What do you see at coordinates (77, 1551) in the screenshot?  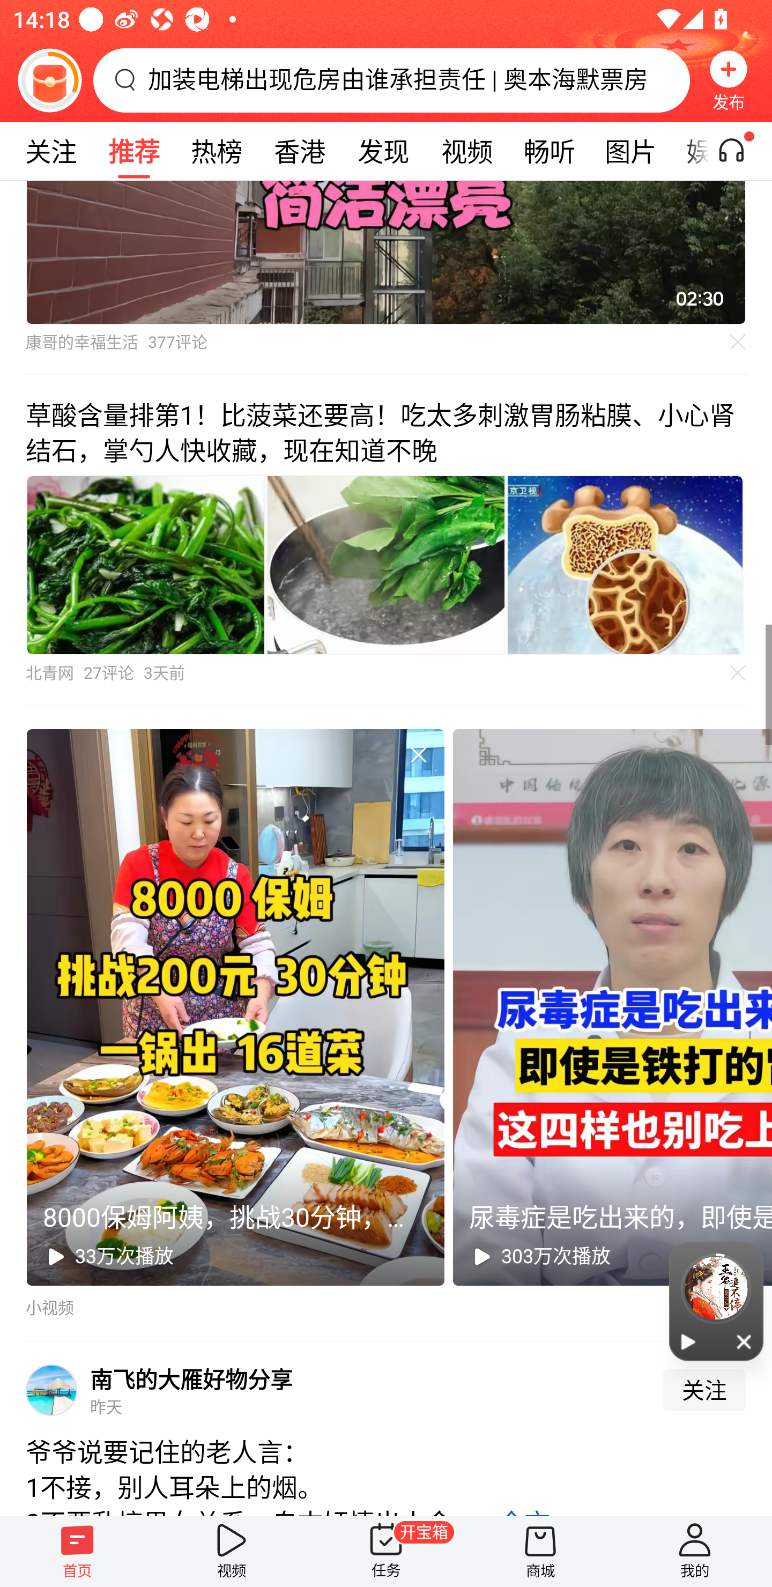 I see `首页` at bounding box center [77, 1551].